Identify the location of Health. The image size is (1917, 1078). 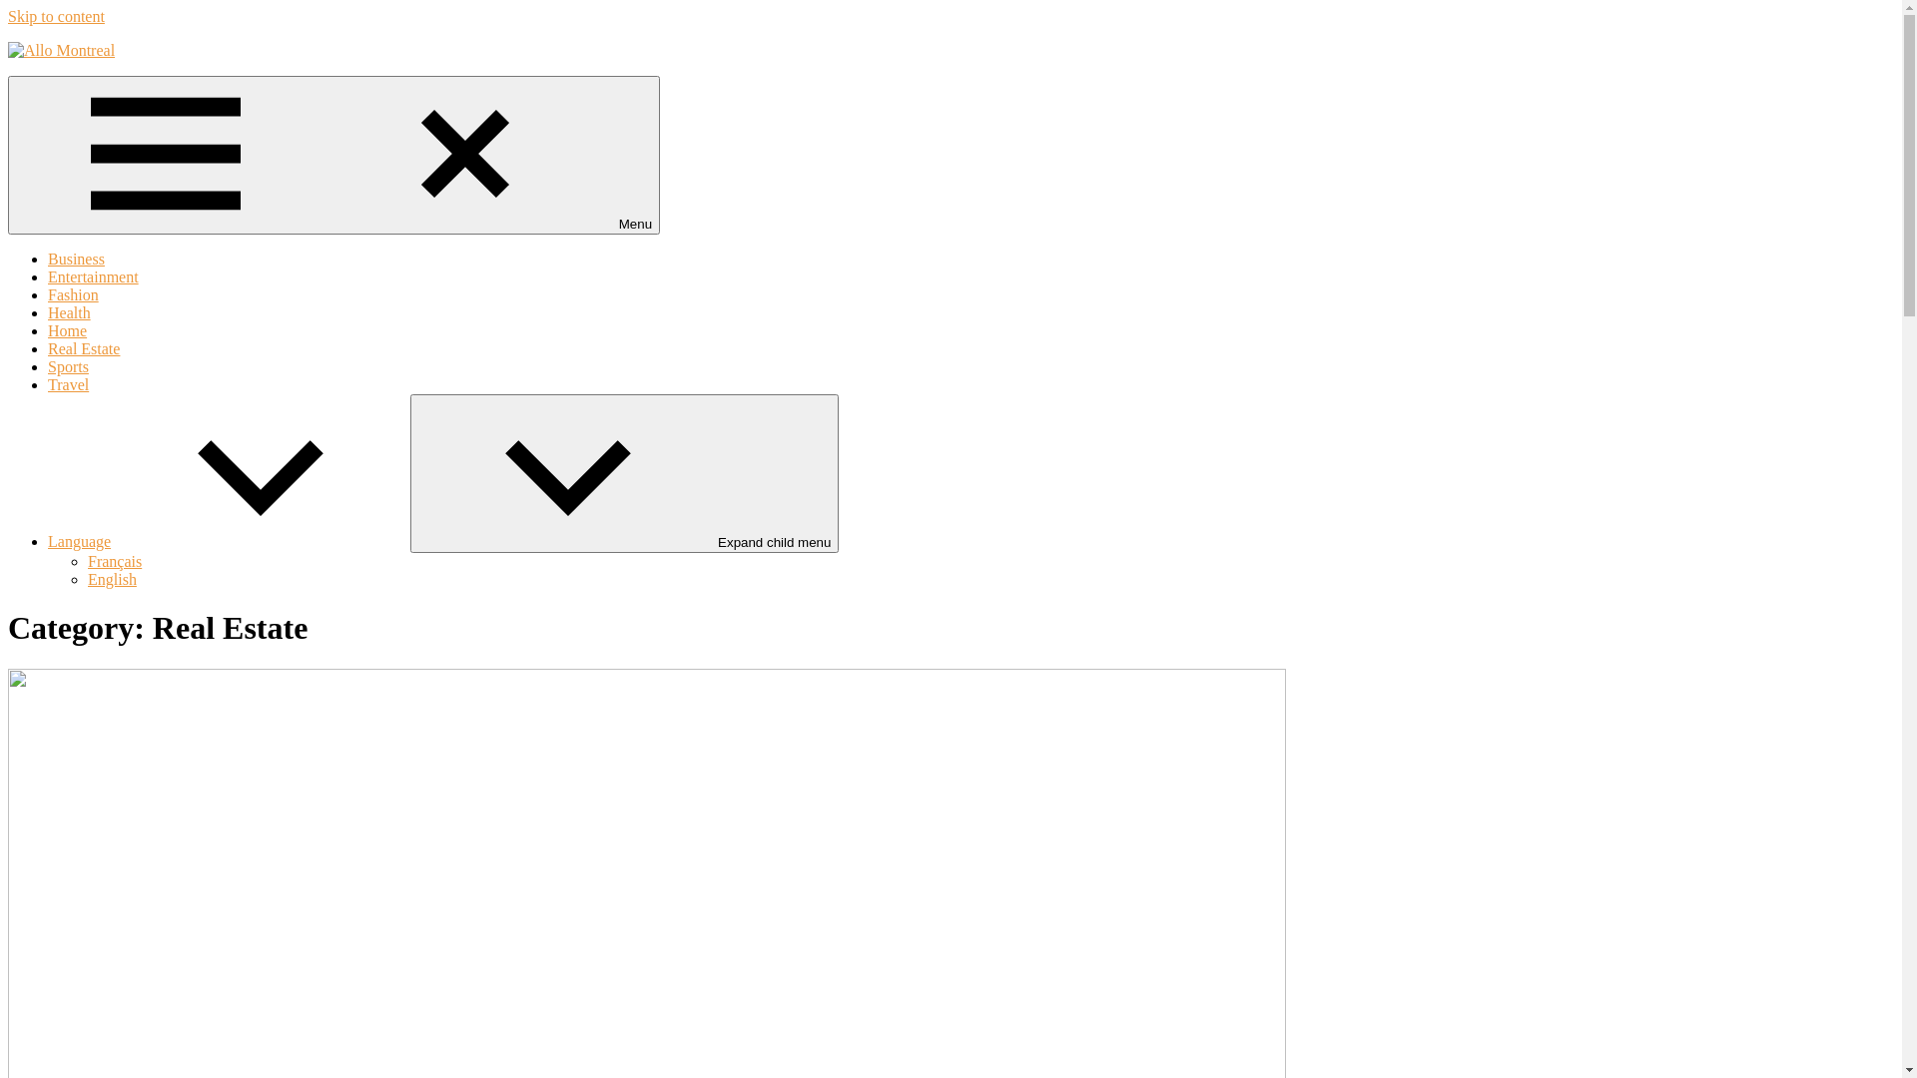
(70, 313).